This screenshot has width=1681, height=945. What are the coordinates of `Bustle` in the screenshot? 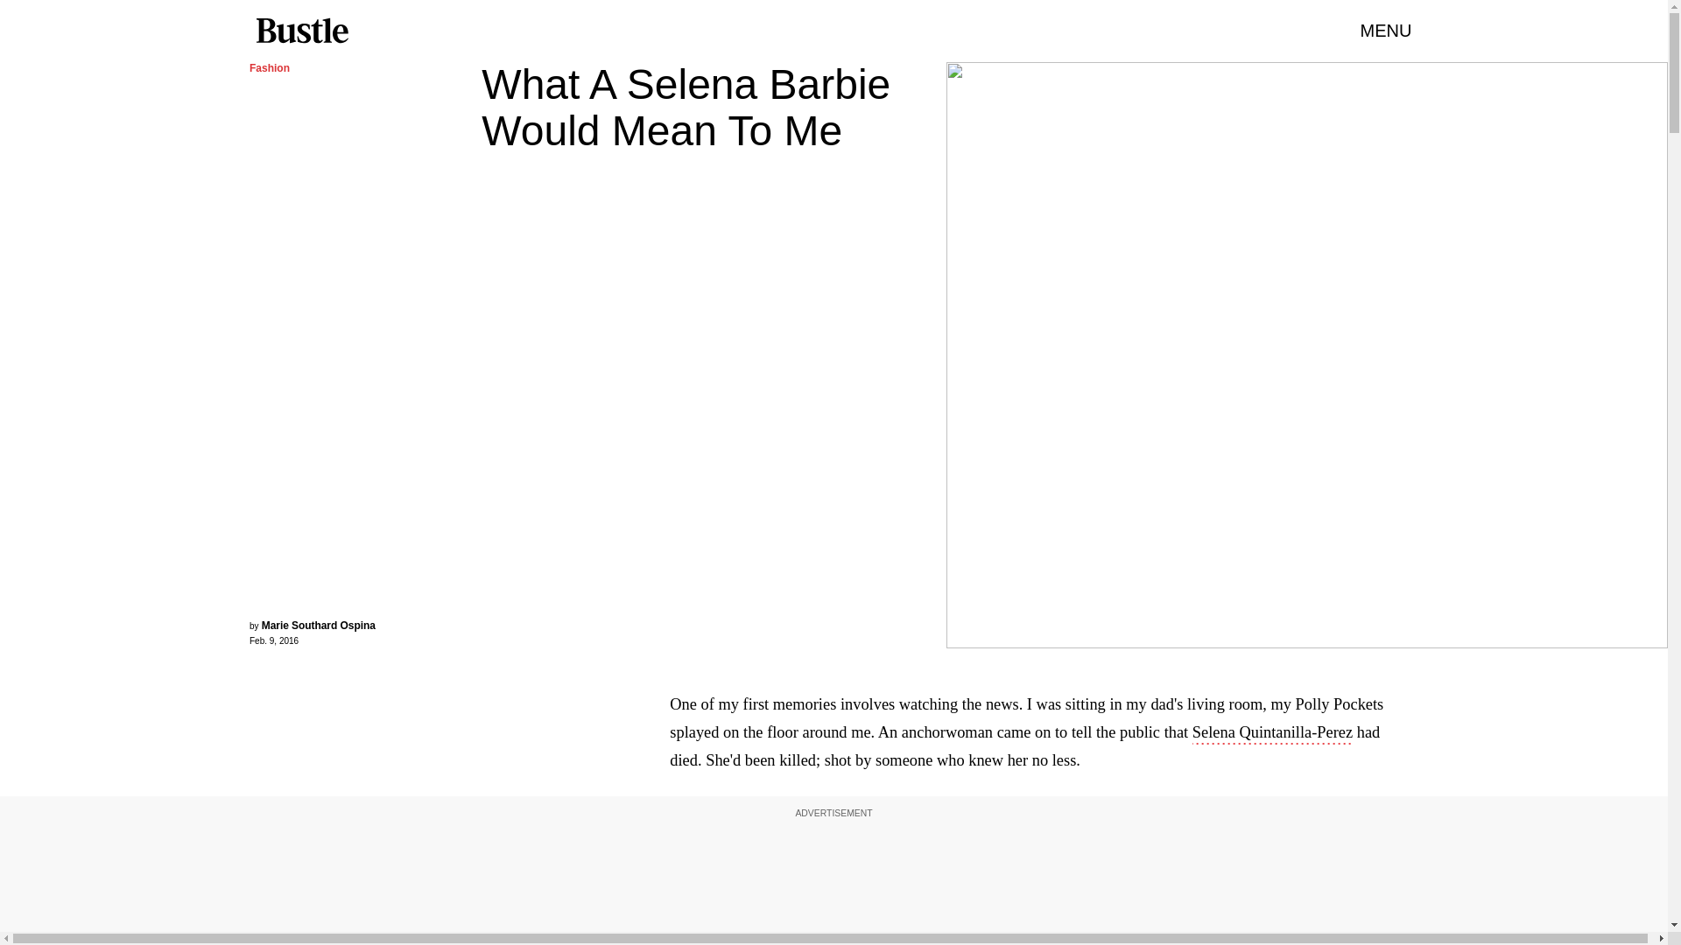 It's located at (301, 31).